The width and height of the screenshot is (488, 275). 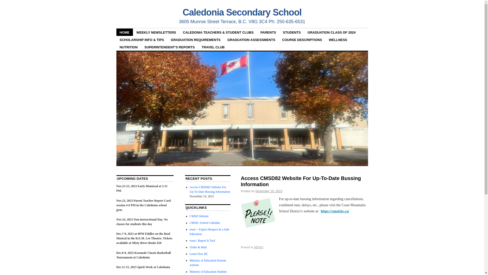 I want to click on CMSD: School Calendar, so click(x=205, y=223).